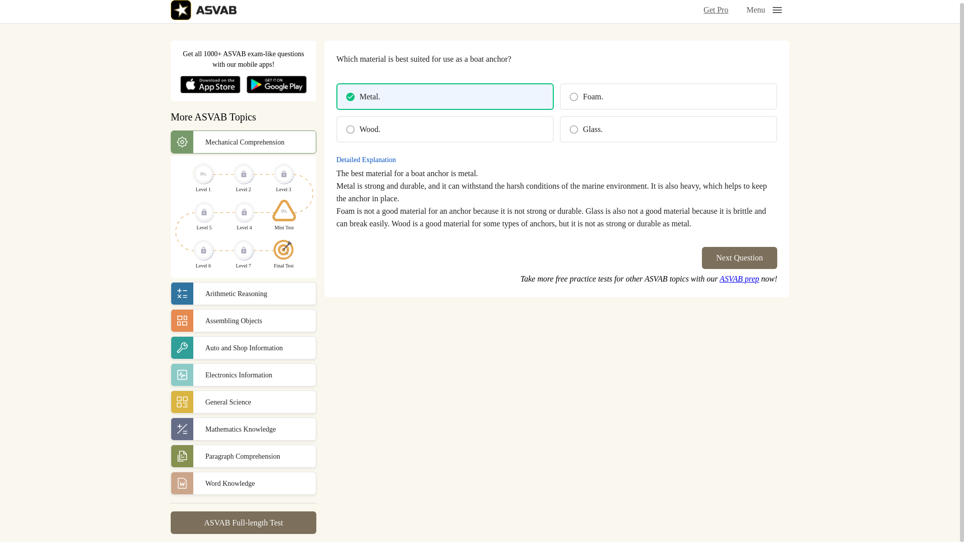 Image resolution: width=964 pixels, height=542 pixels. I want to click on Get Pro, so click(718, 12).